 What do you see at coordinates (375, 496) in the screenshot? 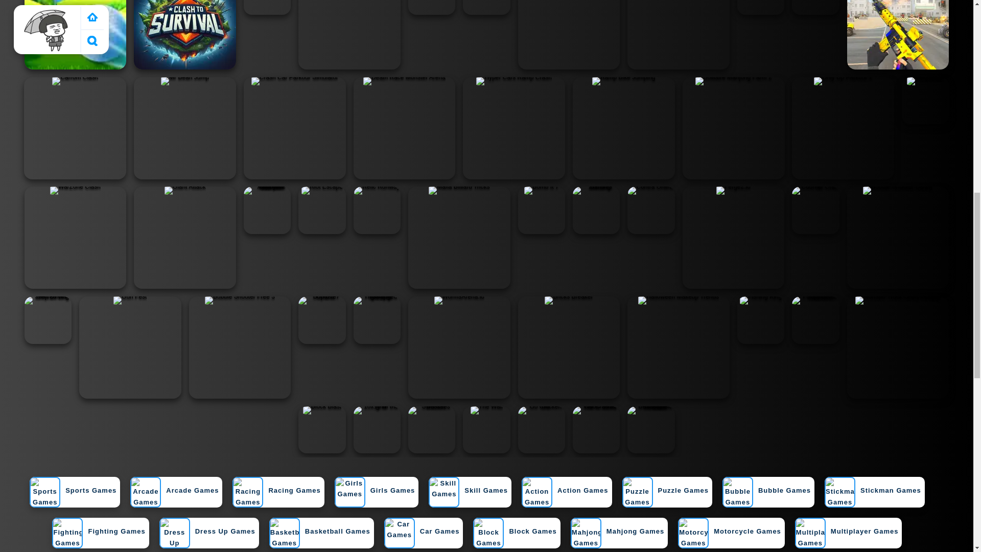
I see `Girls Games` at bounding box center [375, 496].